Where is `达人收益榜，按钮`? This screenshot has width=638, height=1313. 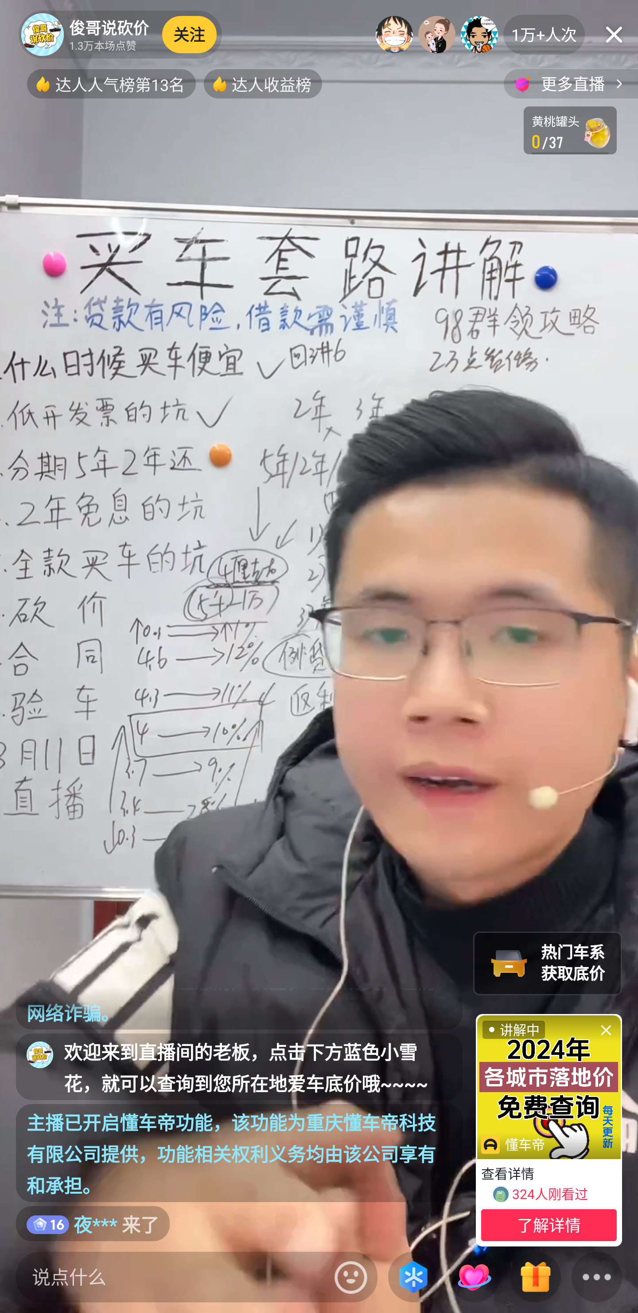 达人收益榜，按钮 is located at coordinates (263, 84).